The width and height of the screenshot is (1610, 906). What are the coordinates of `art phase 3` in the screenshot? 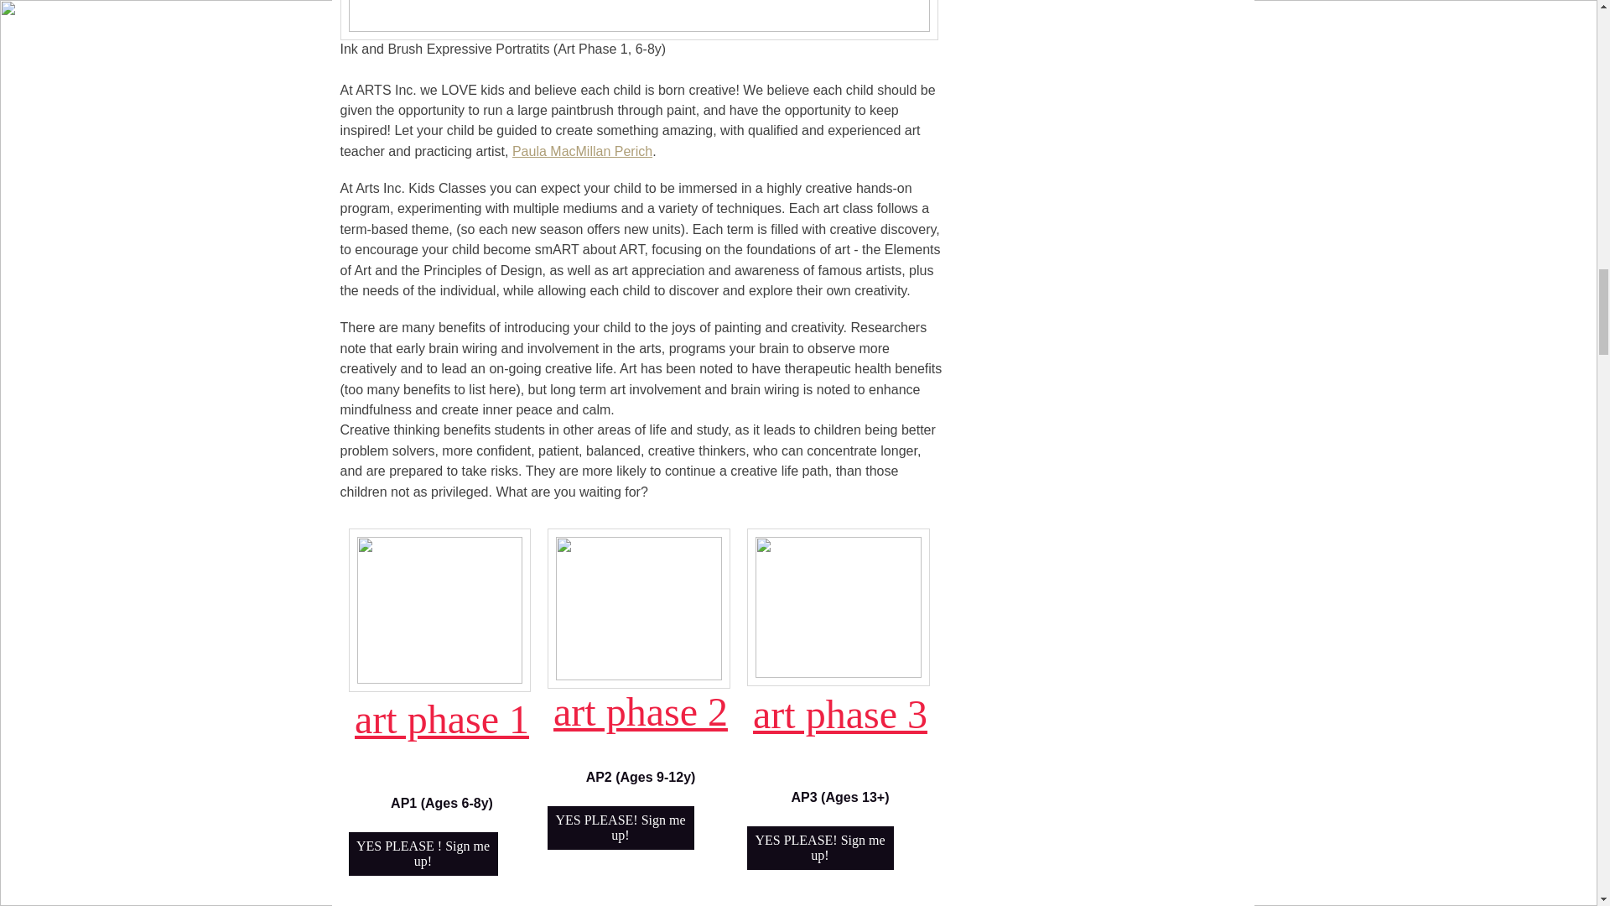 It's located at (840, 725).